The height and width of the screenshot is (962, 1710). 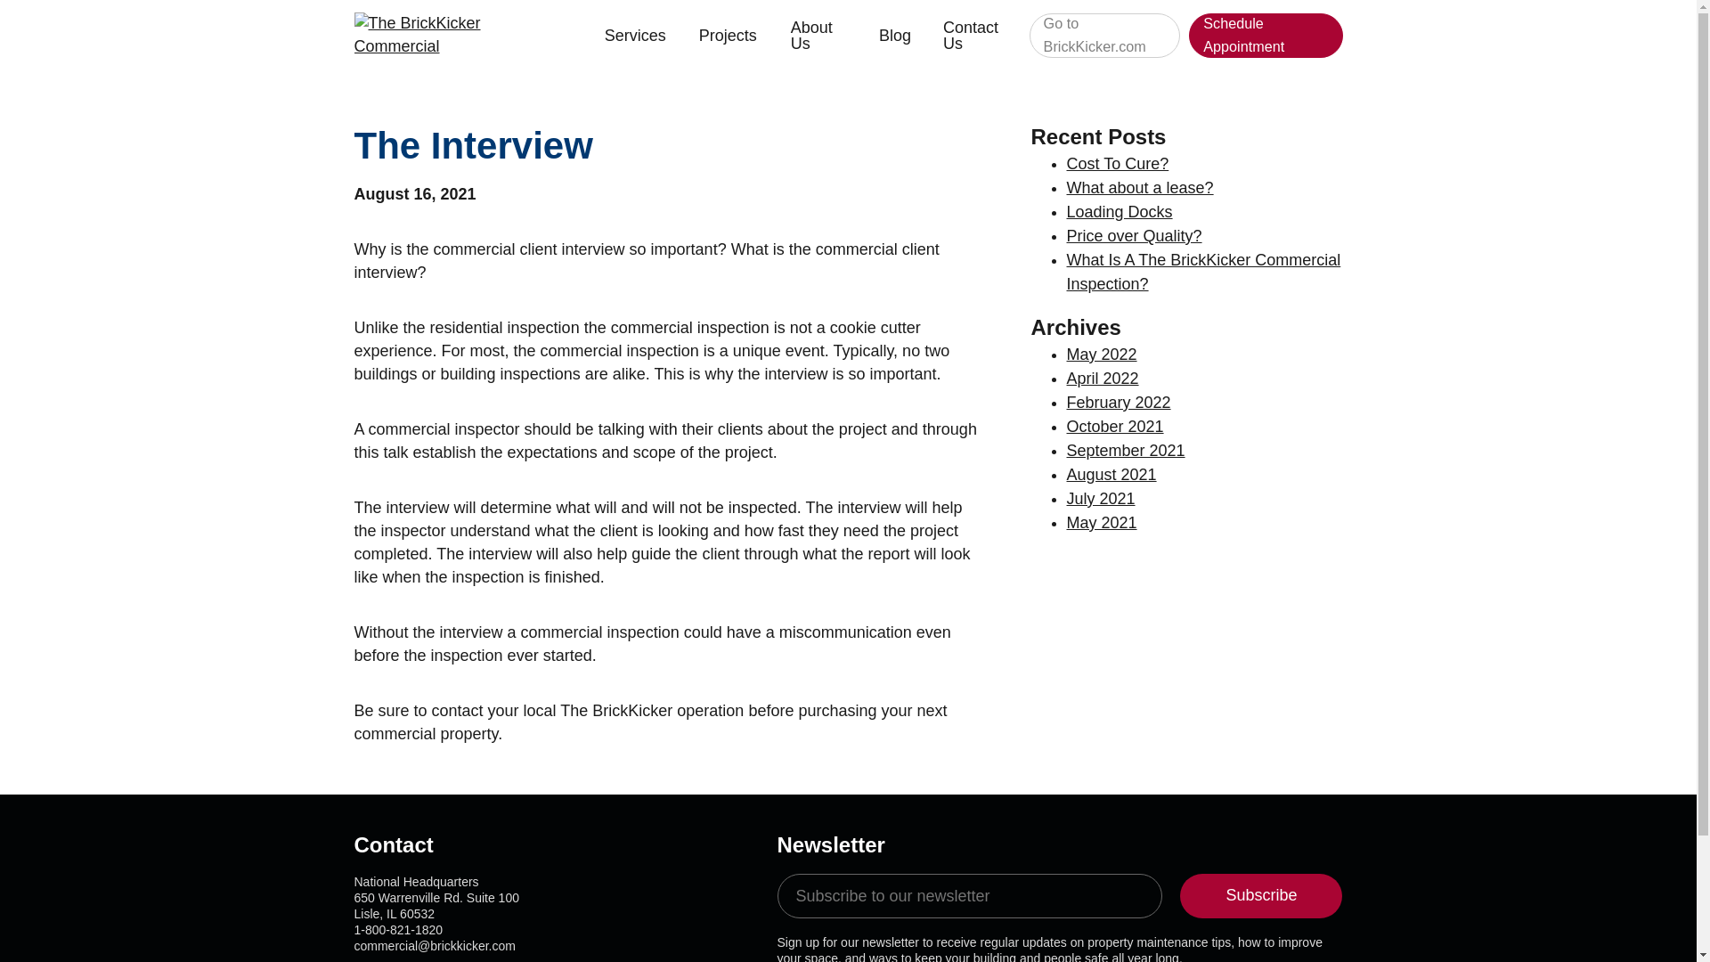 What do you see at coordinates (896, 36) in the screenshot?
I see `Blog` at bounding box center [896, 36].